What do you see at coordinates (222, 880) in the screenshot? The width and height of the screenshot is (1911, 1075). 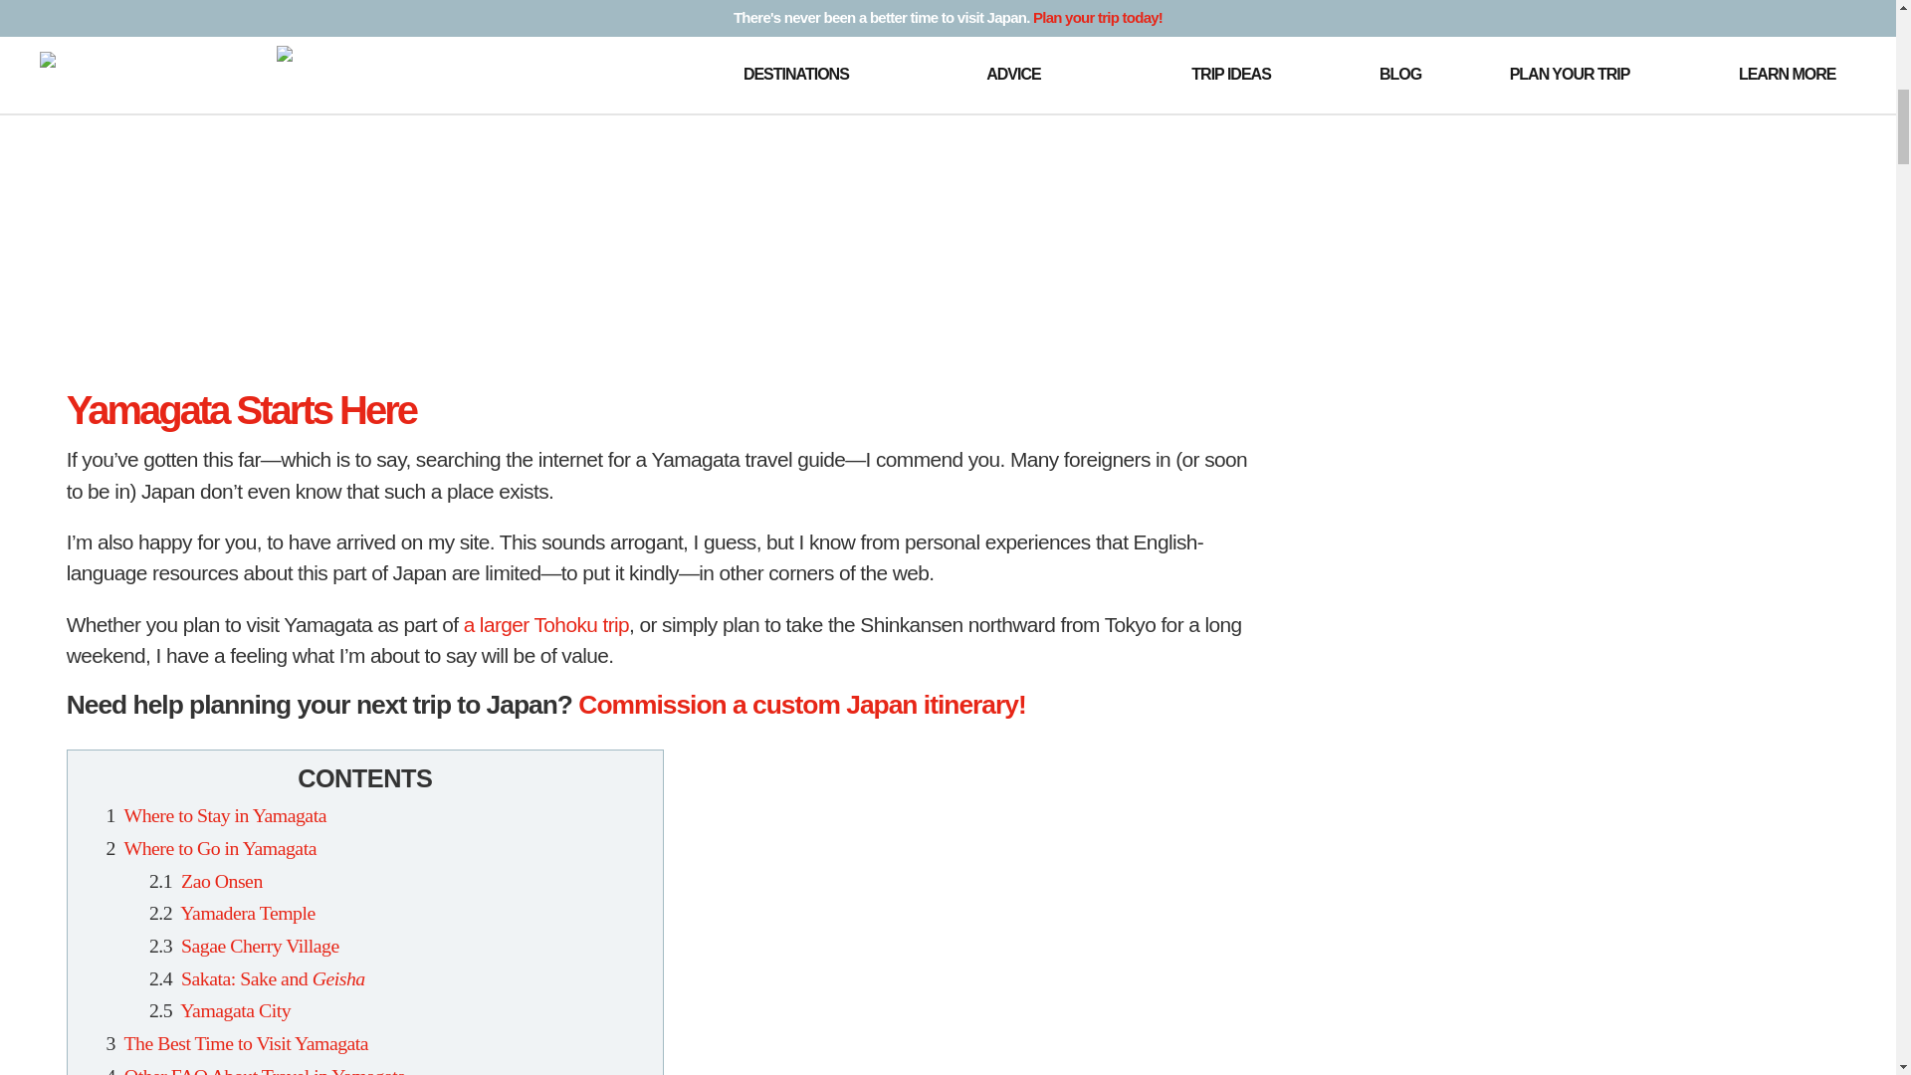 I see `Zao Onsen` at bounding box center [222, 880].